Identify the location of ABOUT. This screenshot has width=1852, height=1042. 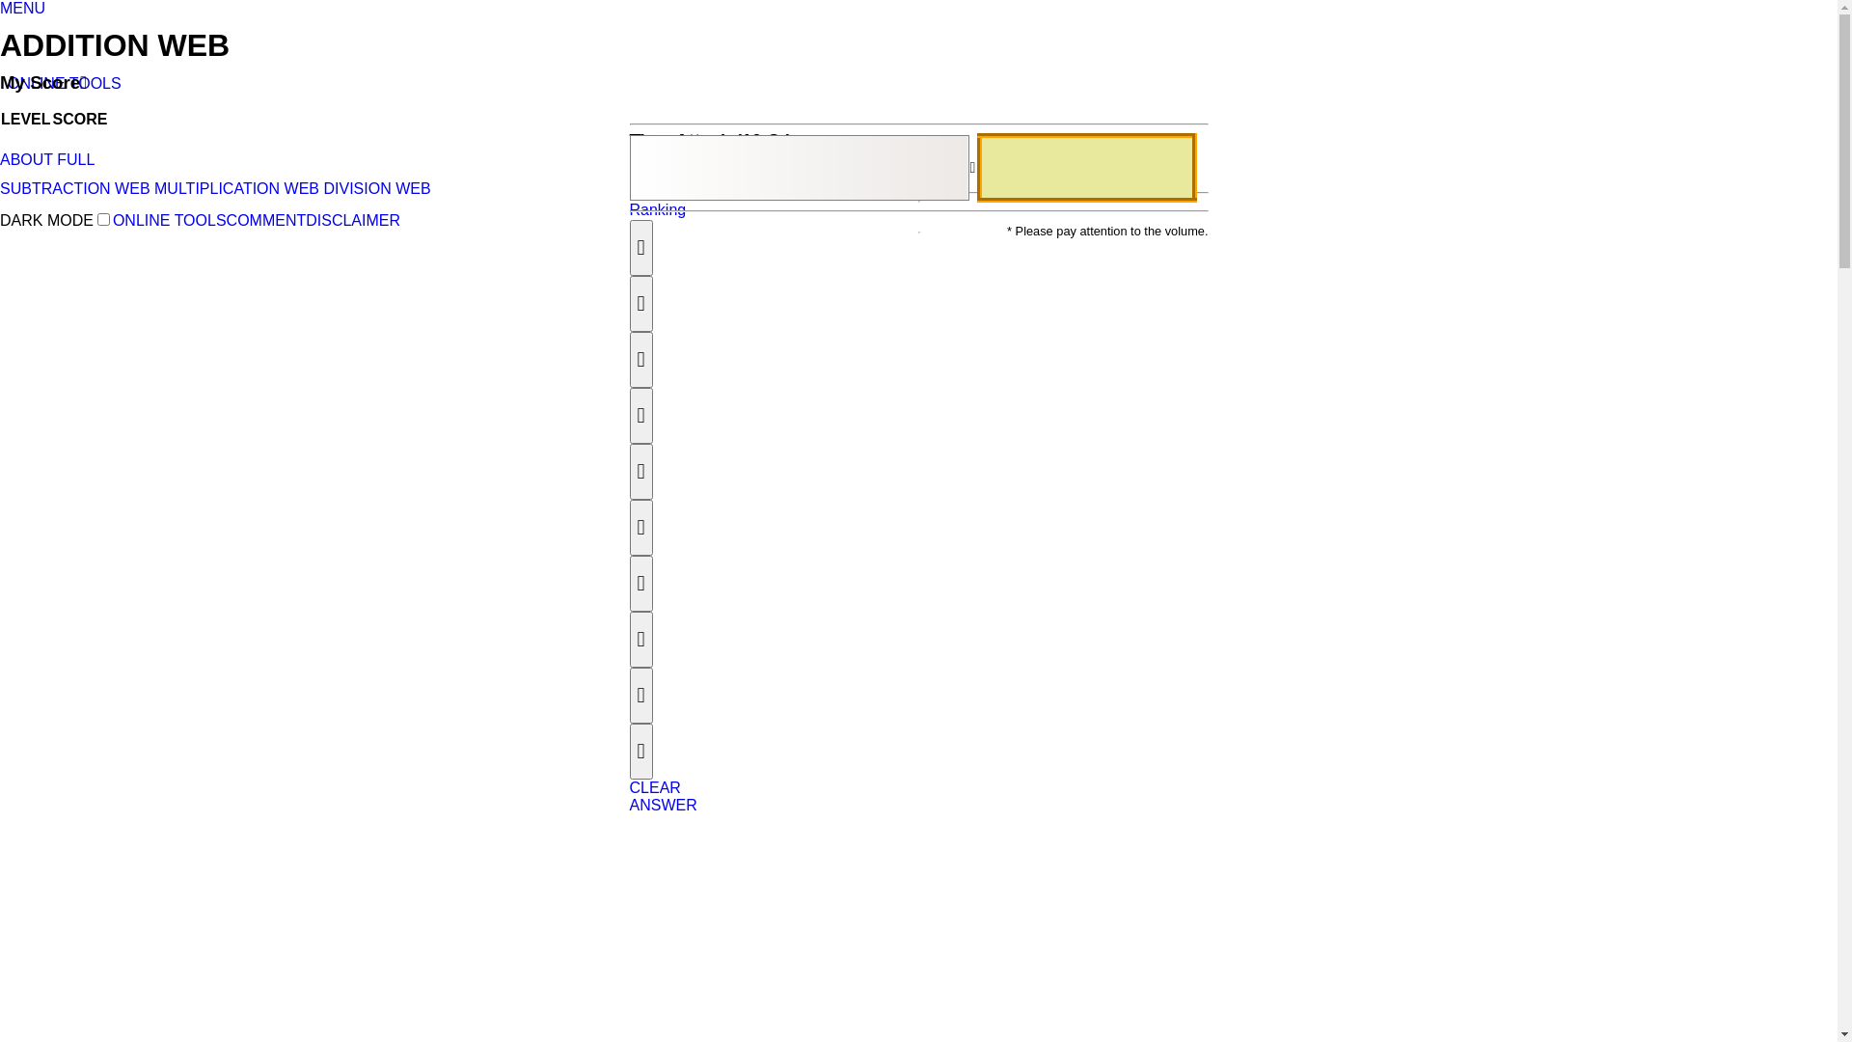
(27, 160).